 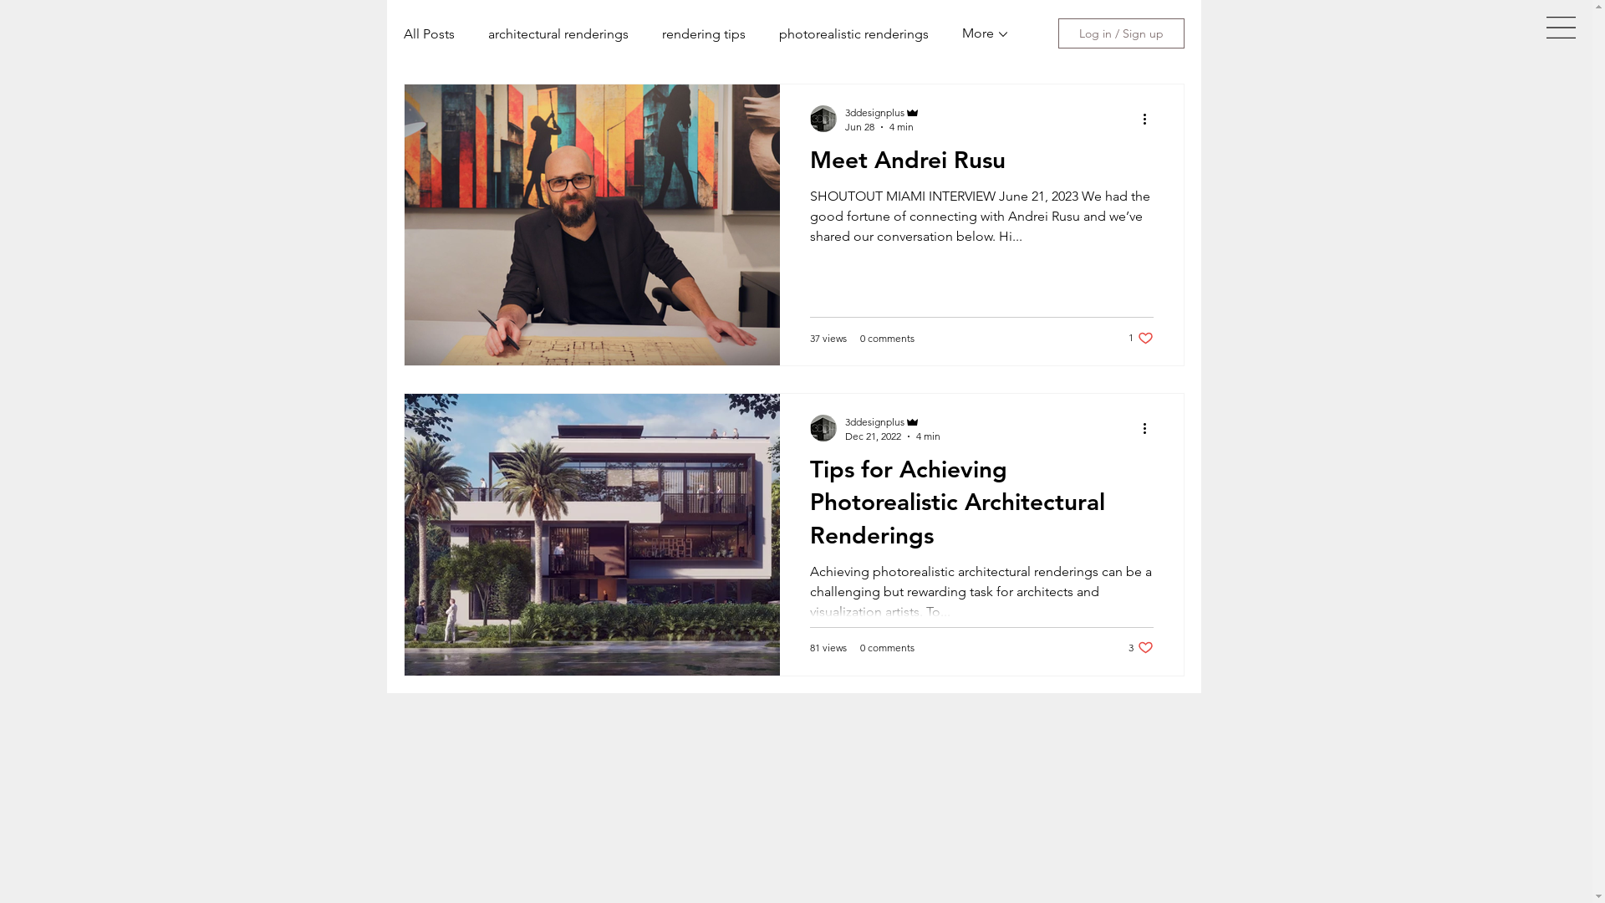 I want to click on Tips for Achieving Photorealistic Architectural Renderings, so click(x=981, y=507).